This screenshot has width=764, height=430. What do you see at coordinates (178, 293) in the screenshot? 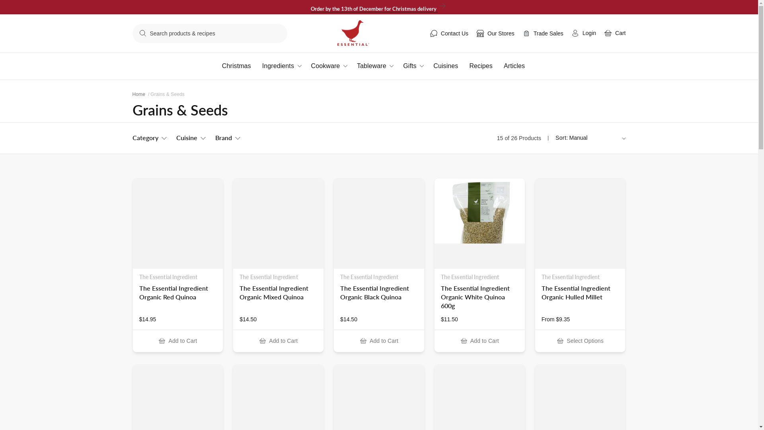
I see `The Essential Ingredient Organic Red Quinoa` at bounding box center [178, 293].